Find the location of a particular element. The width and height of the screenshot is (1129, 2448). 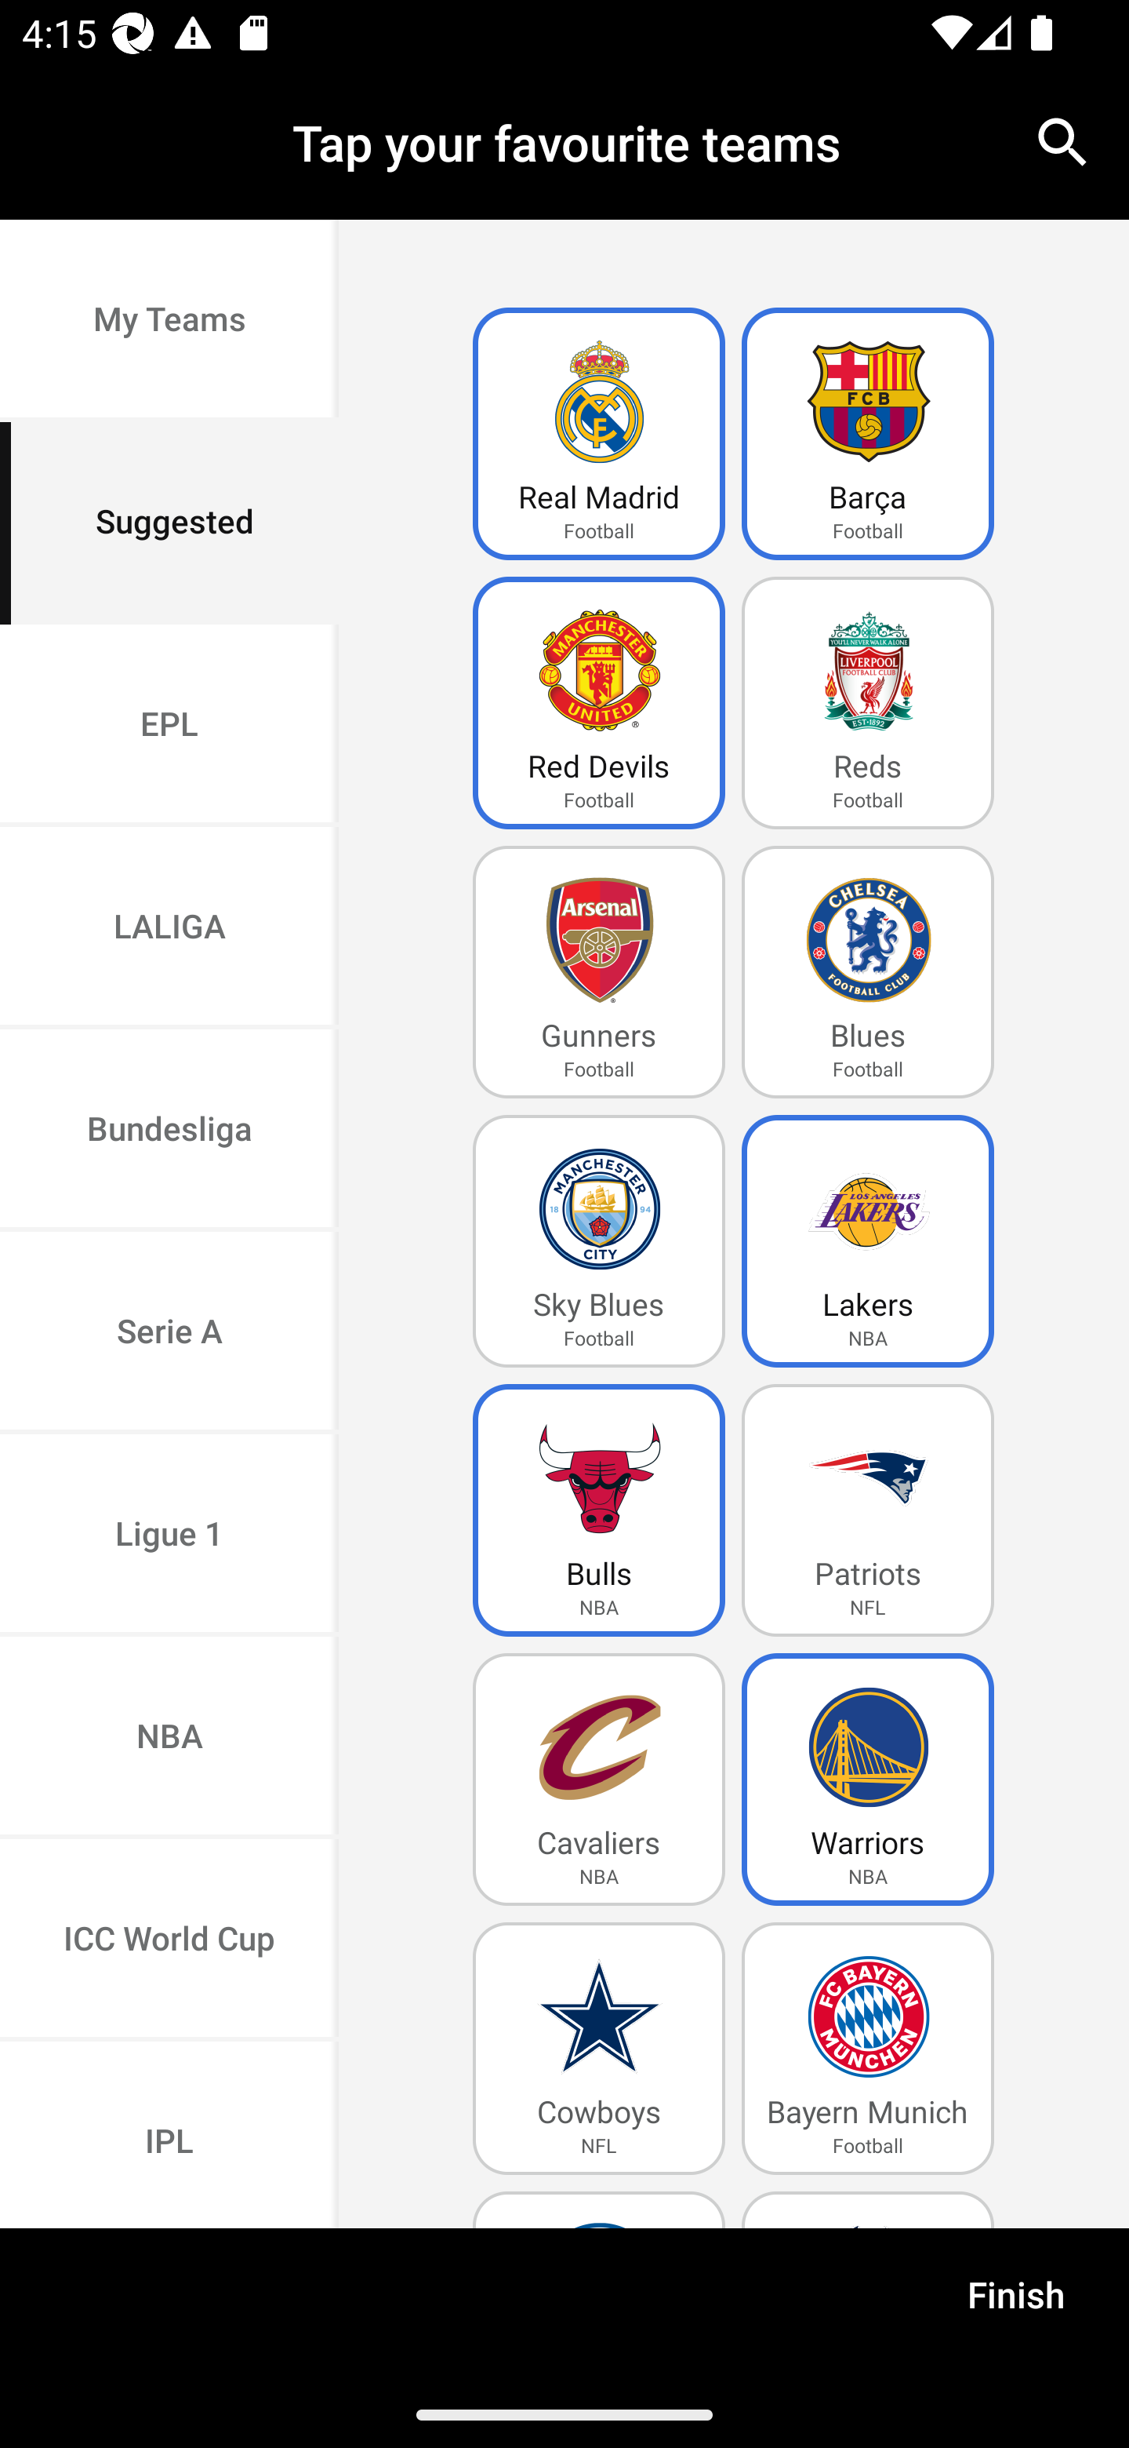

IPL is located at coordinates (169, 2134).